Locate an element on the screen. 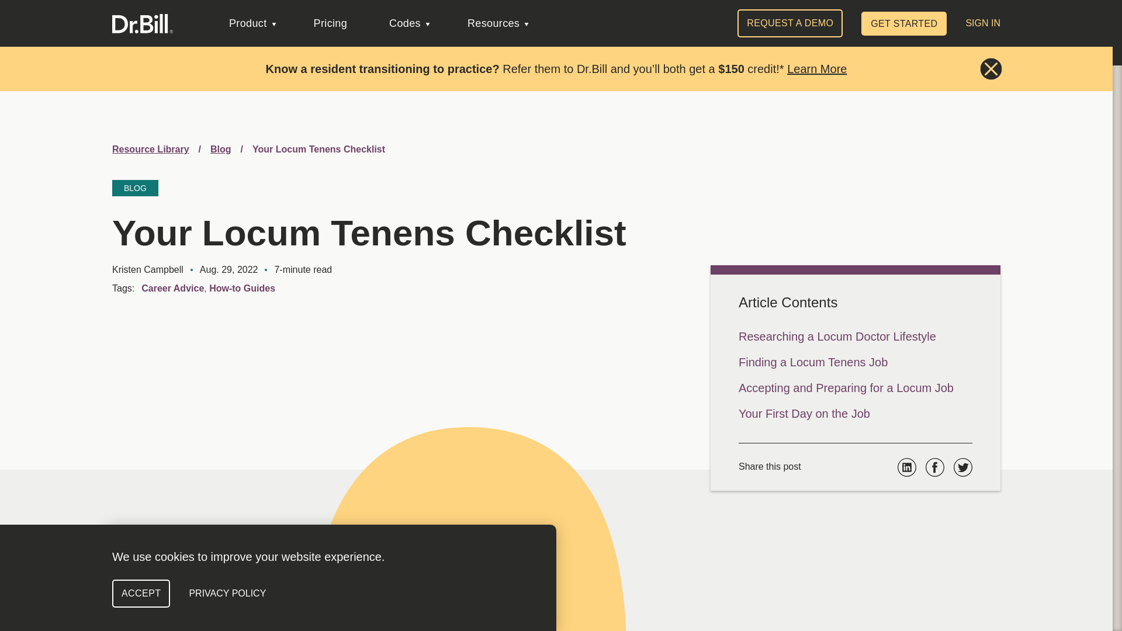  Dr.Bill is located at coordinates (143, 23).